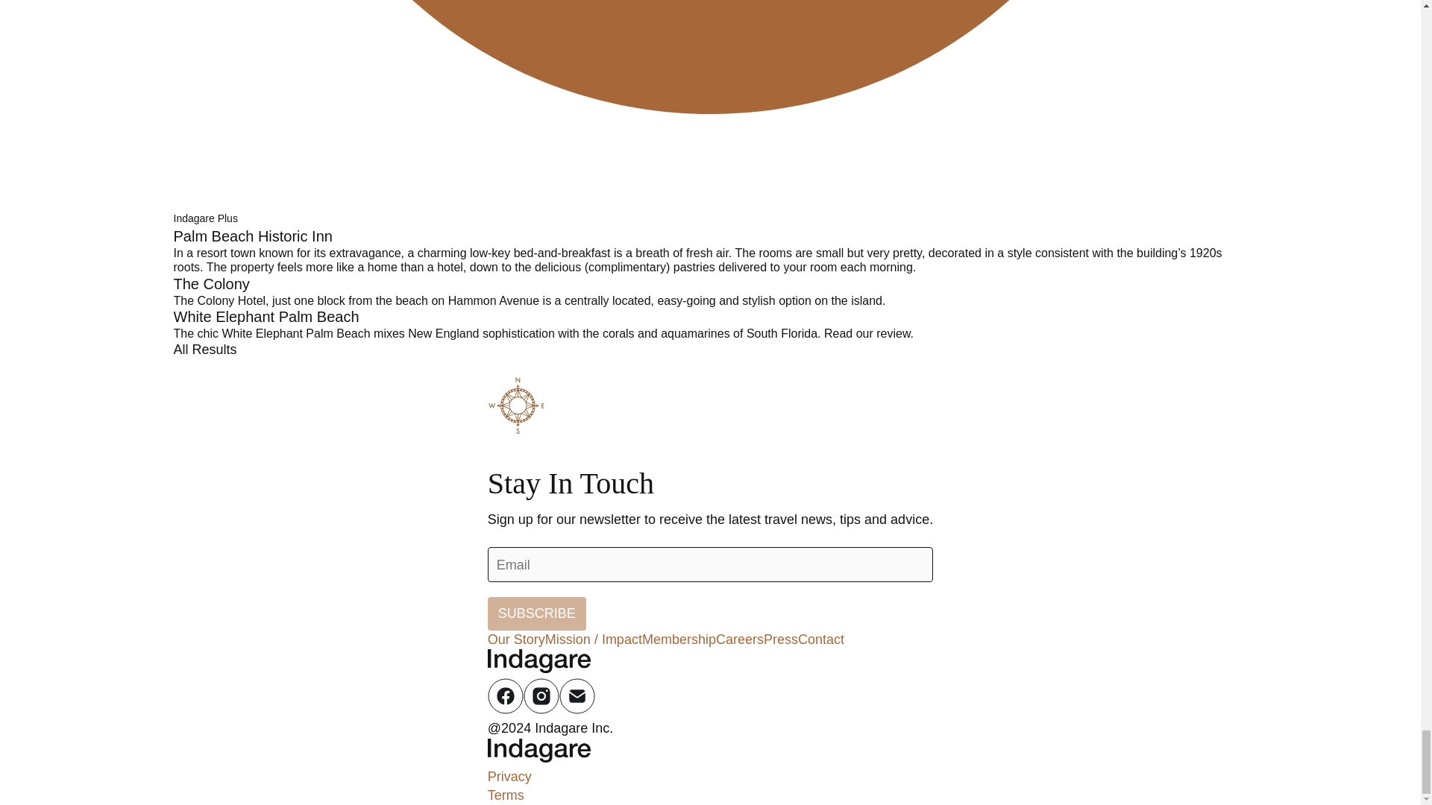 This screenshot has width=1432, height=805. What do you see at coordinates (740, 640) in the screenshot?
I see `Careers` at bounding box center [740, 640].